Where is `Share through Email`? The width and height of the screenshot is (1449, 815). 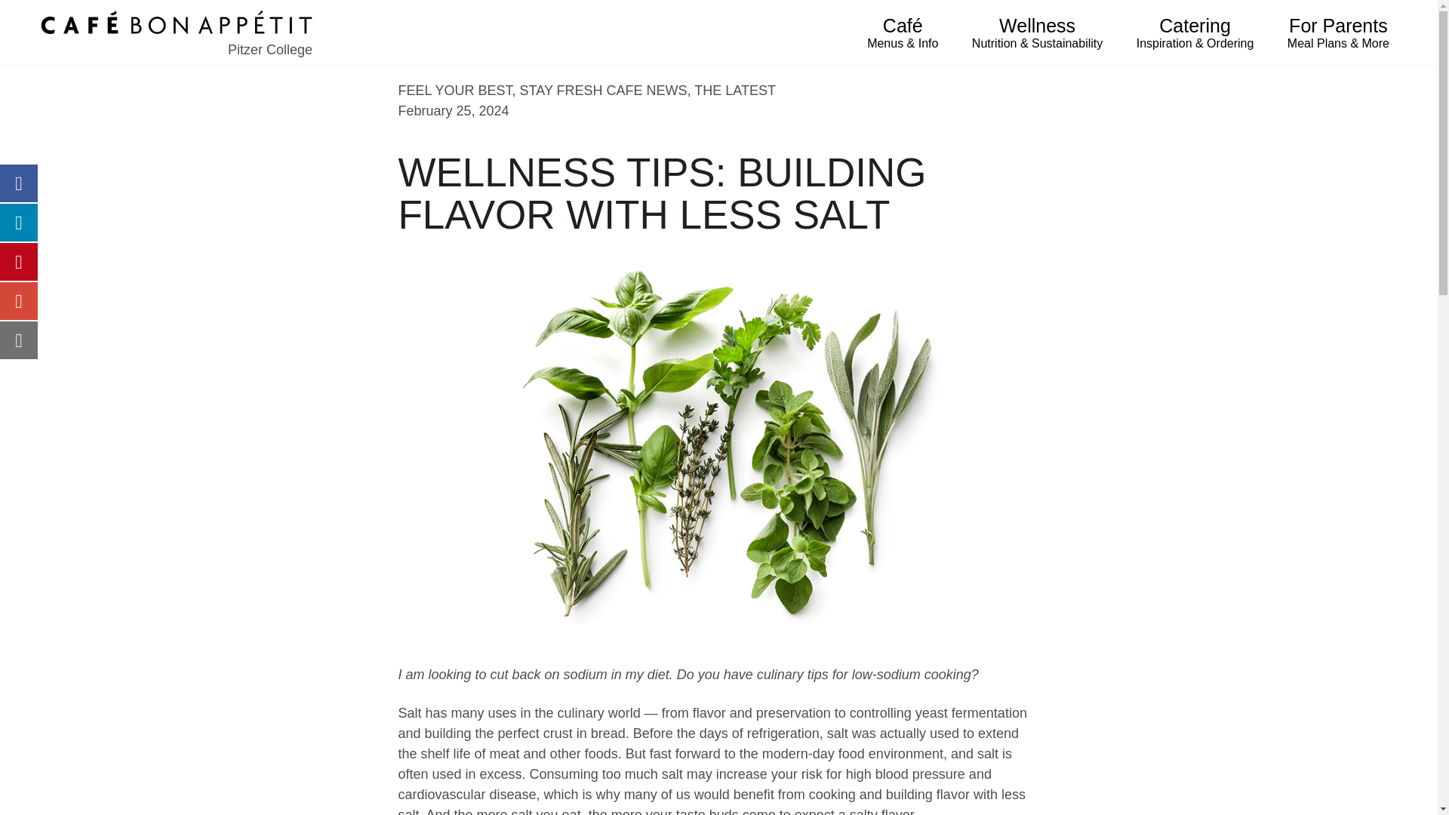 Share through Email is located at coordinates (18, 340).